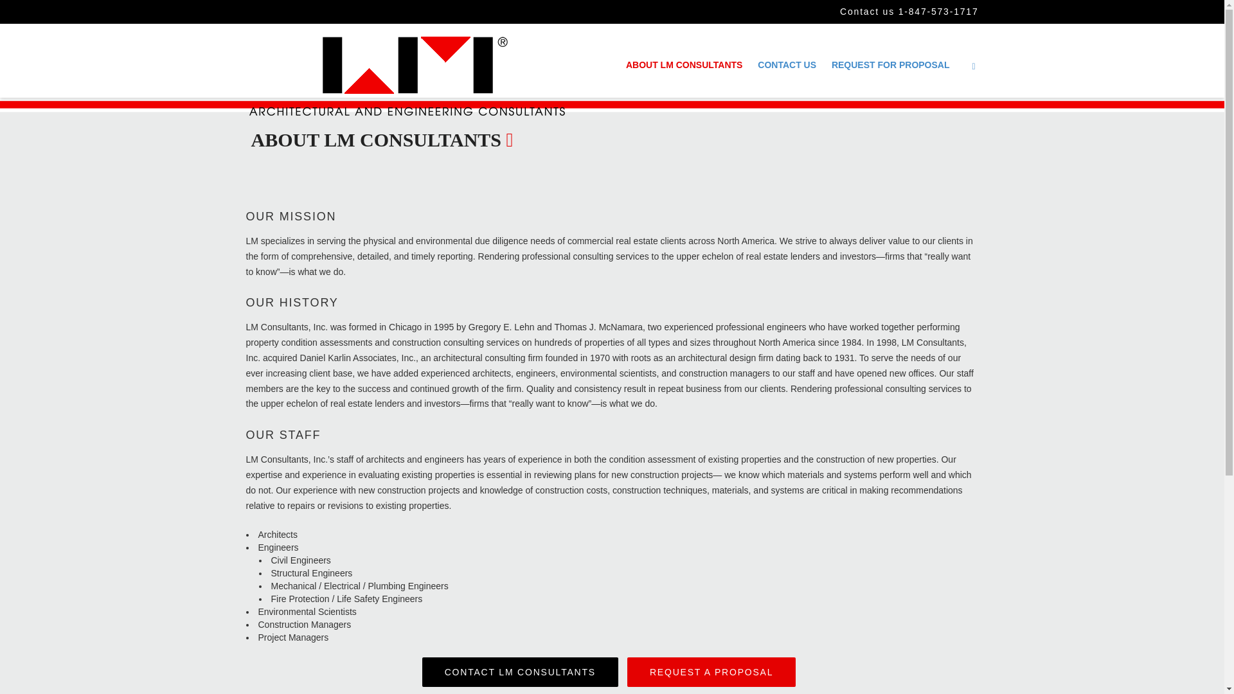  I want to click on REQUEST FOR PROPOSAL, so click(891, 66).